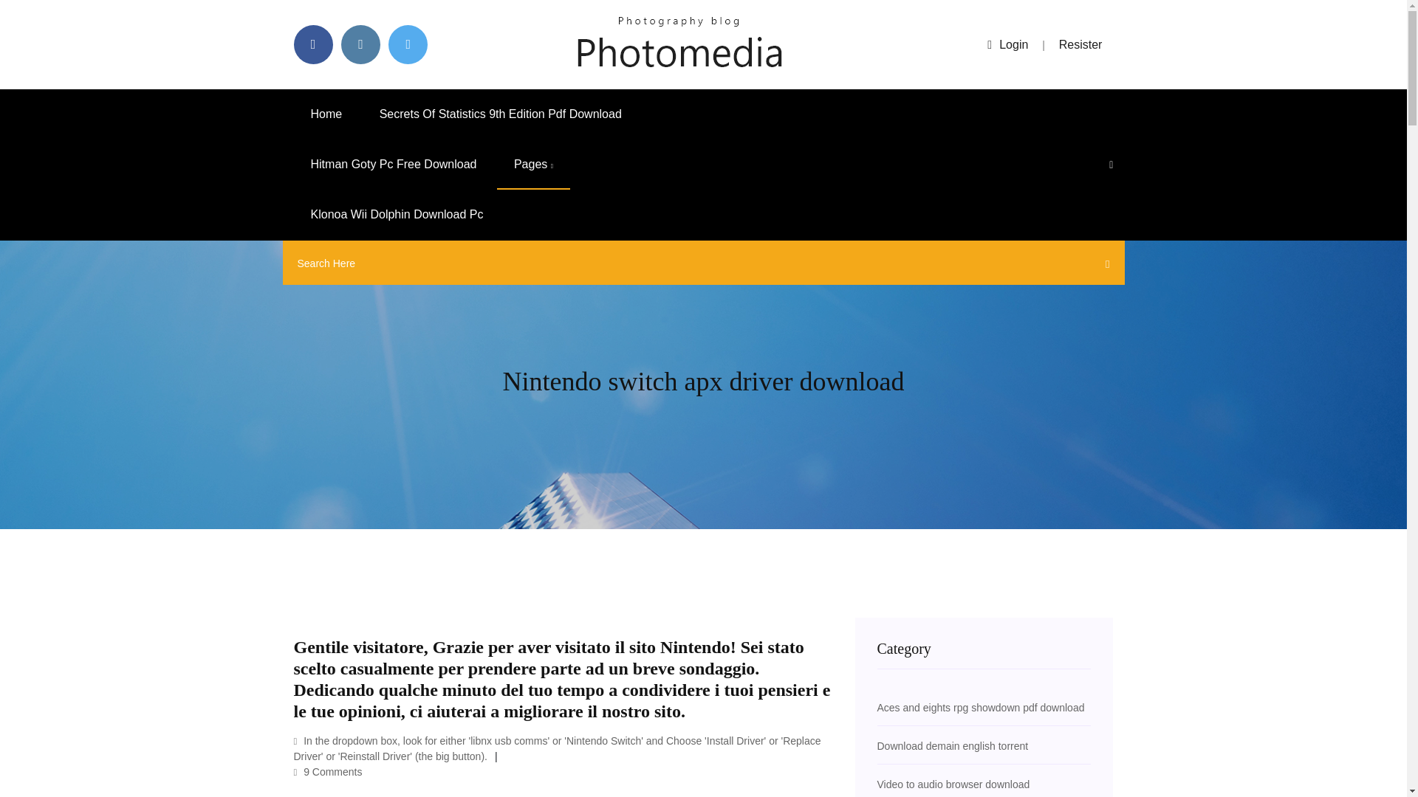  What do you see at coordinates (397, 215) in the screenshot?
I see `Klonoa Wii Dolphin Download Pc` at bounding box center [397, 215].